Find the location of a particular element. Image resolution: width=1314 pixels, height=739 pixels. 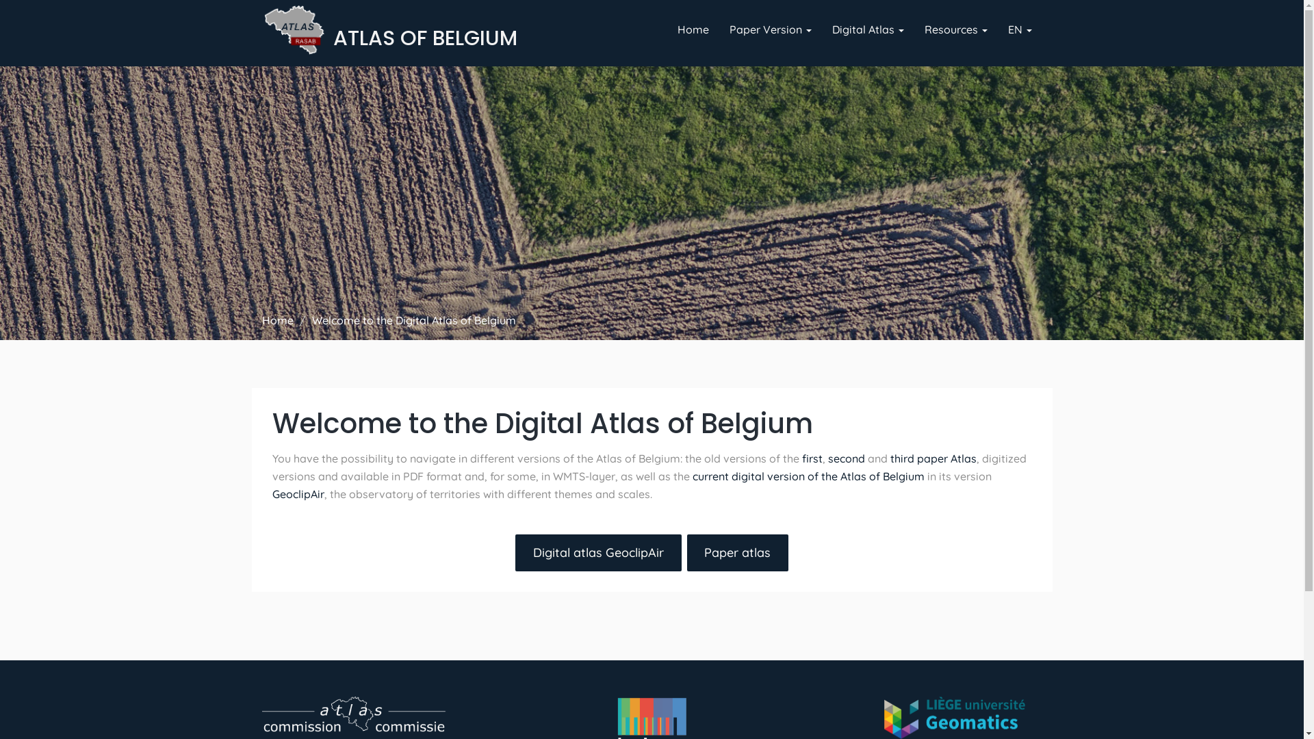

Home is located at coordinates (277, 320).